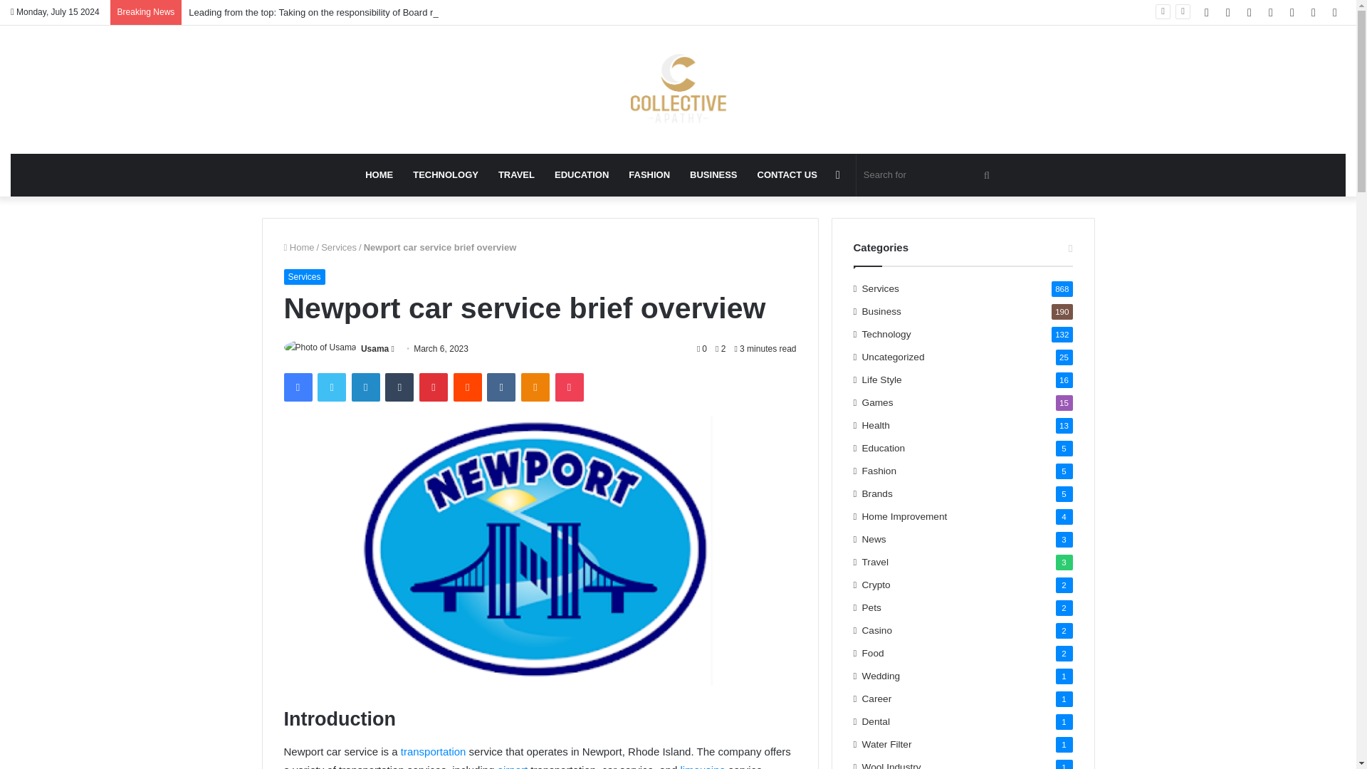 This screenshot has height=769, width=1367. Describe the element at coordinates (331, 387) in the screenshot. I see `Twitter` at that location.